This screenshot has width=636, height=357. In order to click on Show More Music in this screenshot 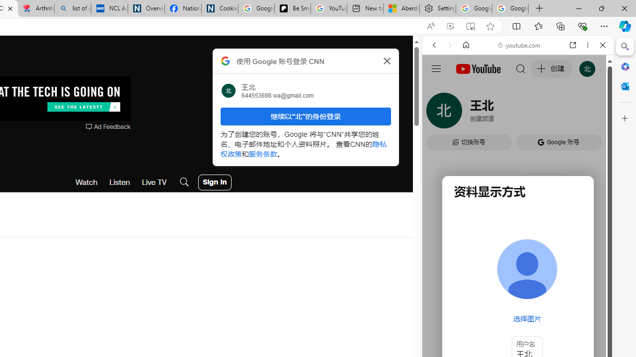, I will do `click(578, 271)`.